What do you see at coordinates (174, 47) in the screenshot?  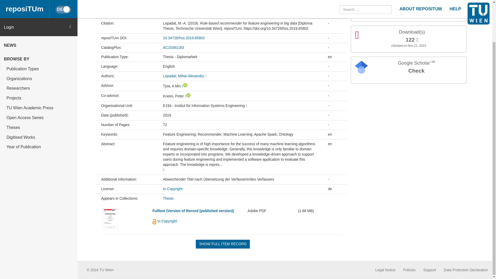 I see `AC15381183` at bounding box center [174, 47].